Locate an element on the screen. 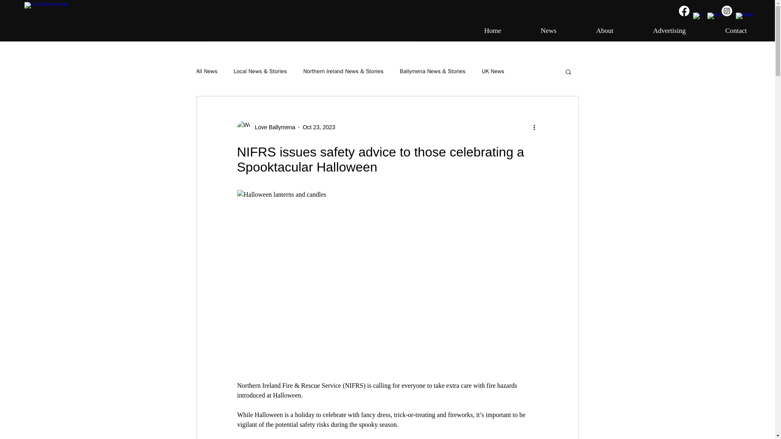 The height and width of the screenshot is (439, 781). Advertising is located at coordinates (655, 31).